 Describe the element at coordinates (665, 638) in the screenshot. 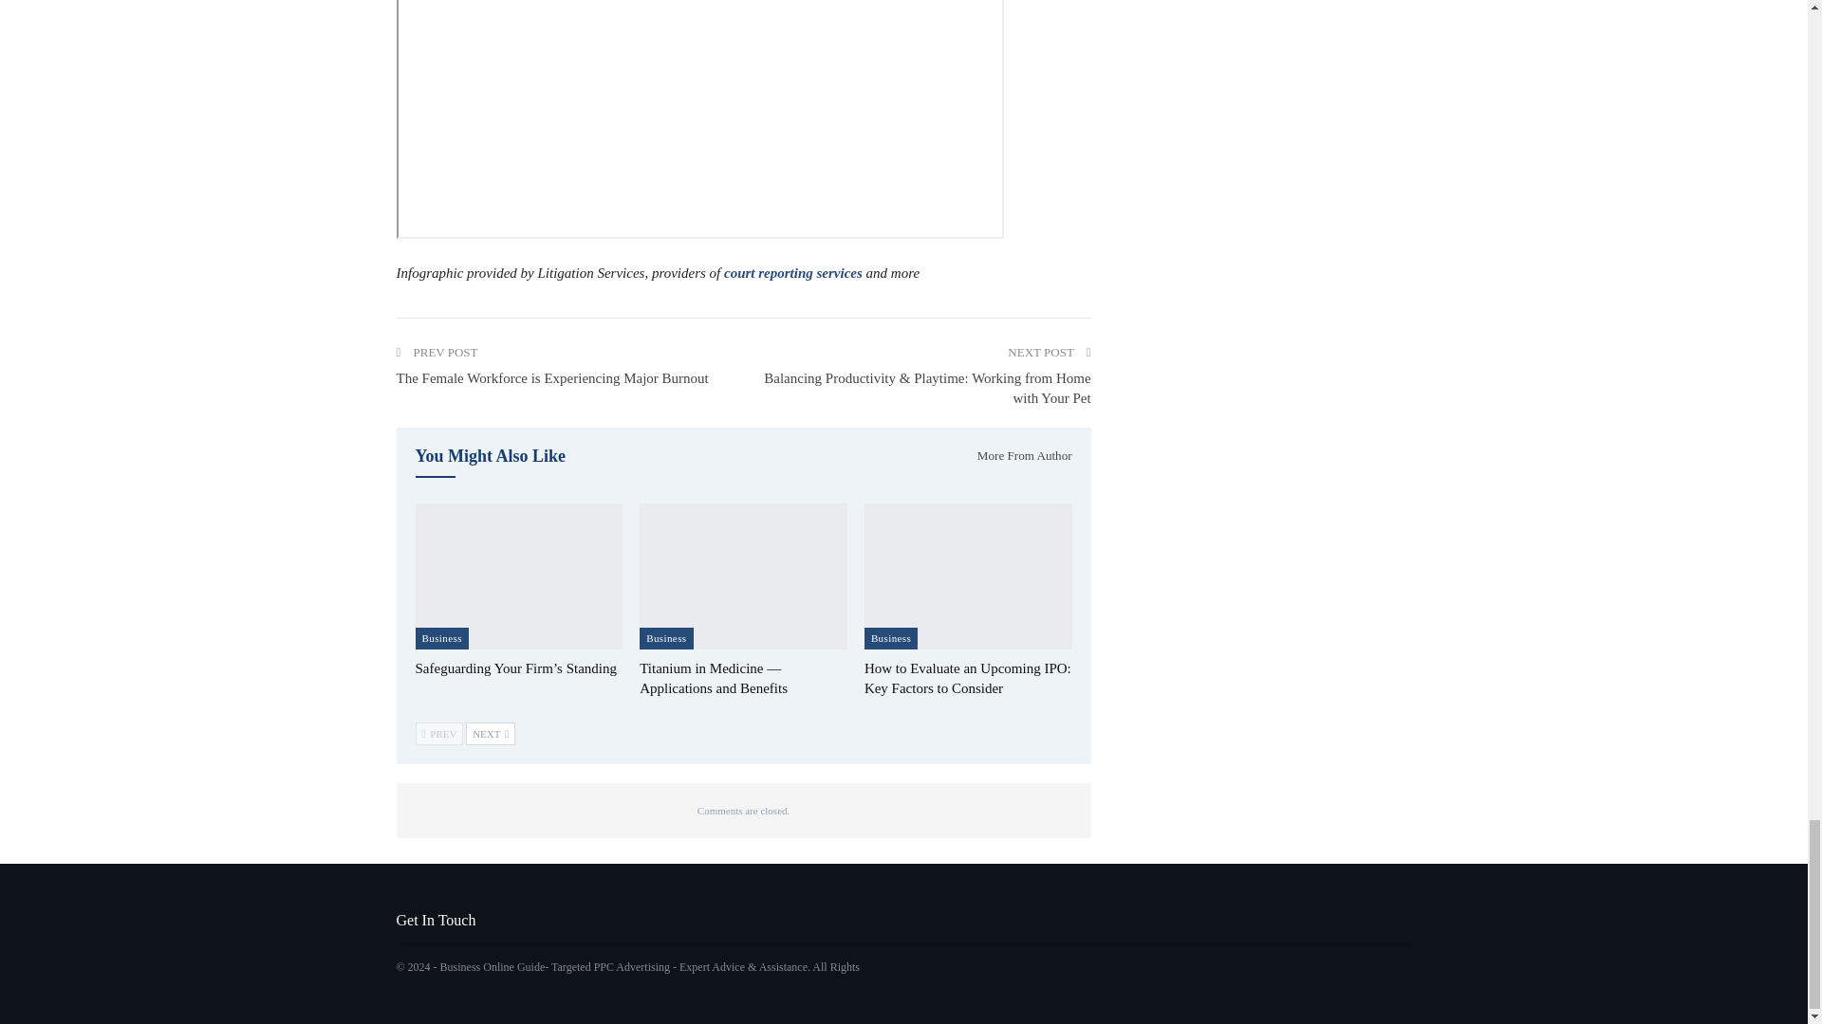

I see `Business` at that location.